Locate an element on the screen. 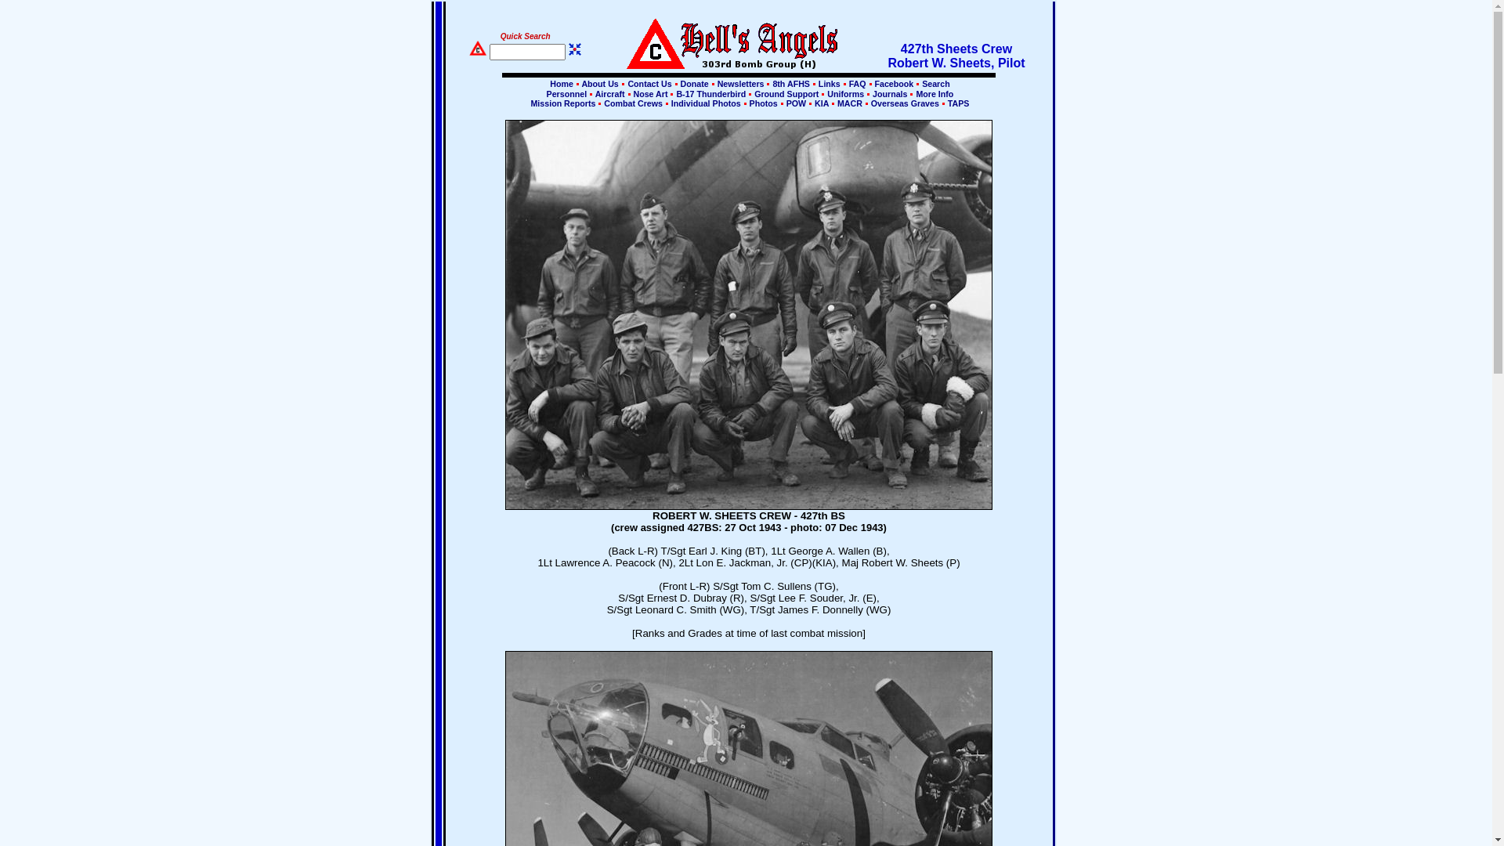 The width and height of the screenshot is (1504, 846). 8th AFHS is located at coordinates (791, 84).